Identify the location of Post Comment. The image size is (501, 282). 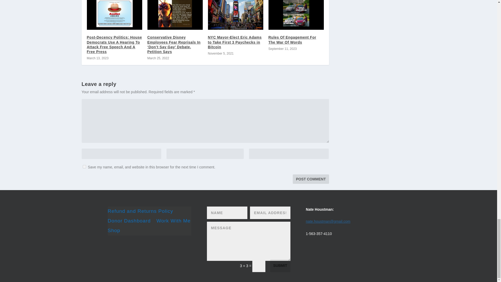
(311, 179).